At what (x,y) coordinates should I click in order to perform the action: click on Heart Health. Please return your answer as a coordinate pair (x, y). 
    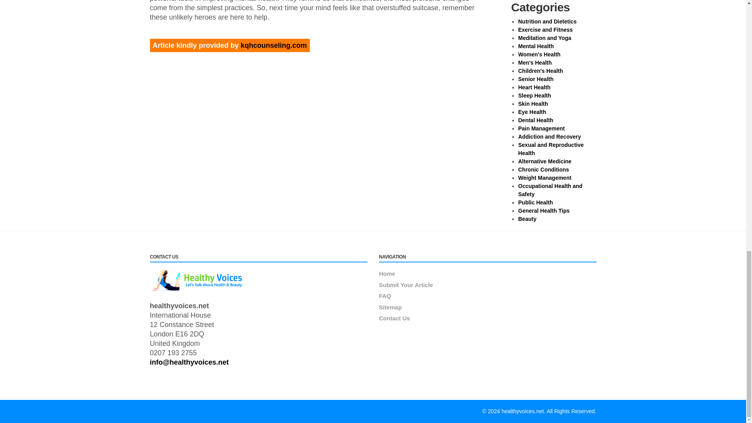
    Looking at the image, I should click on (534, 87).